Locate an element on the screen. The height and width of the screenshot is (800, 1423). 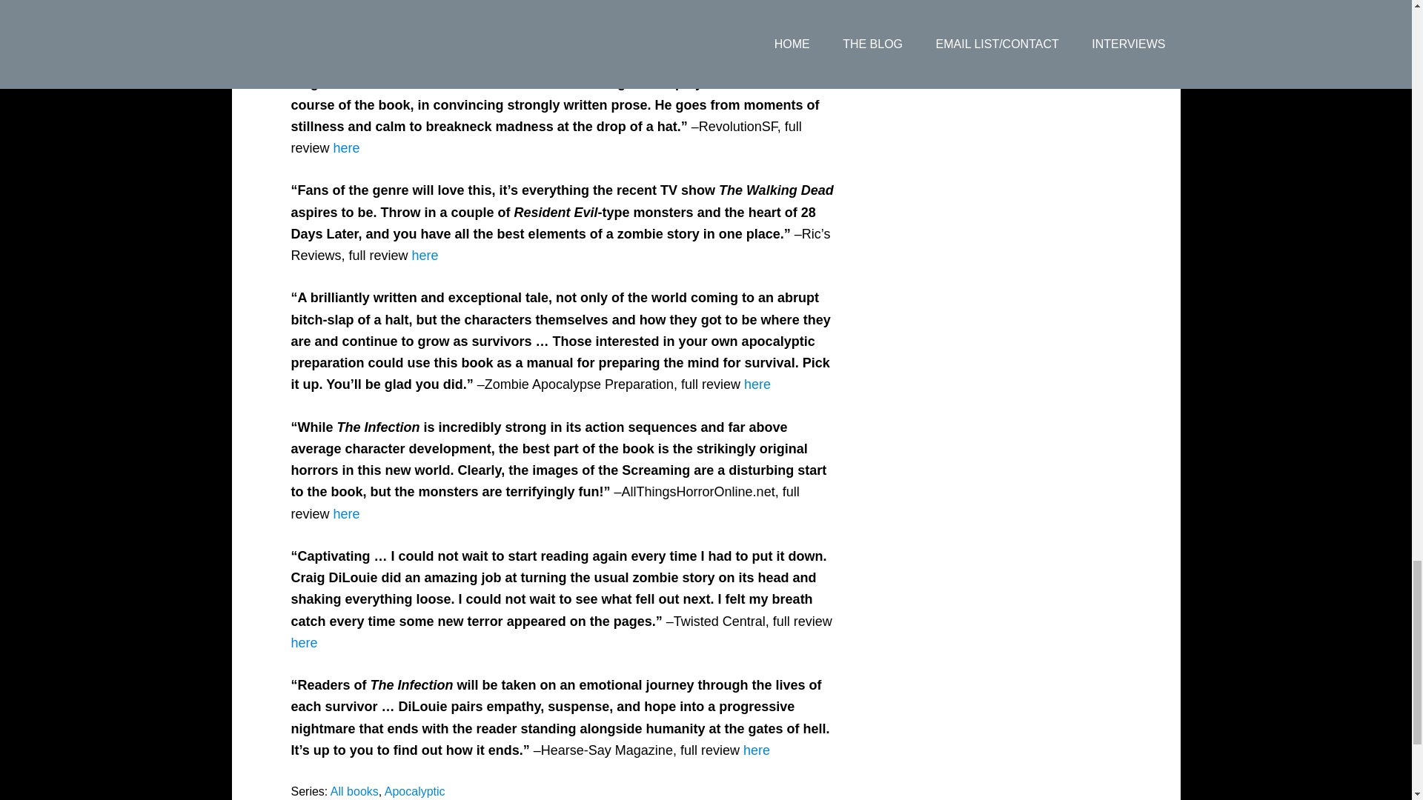
here is located at coordinates (756, 750).